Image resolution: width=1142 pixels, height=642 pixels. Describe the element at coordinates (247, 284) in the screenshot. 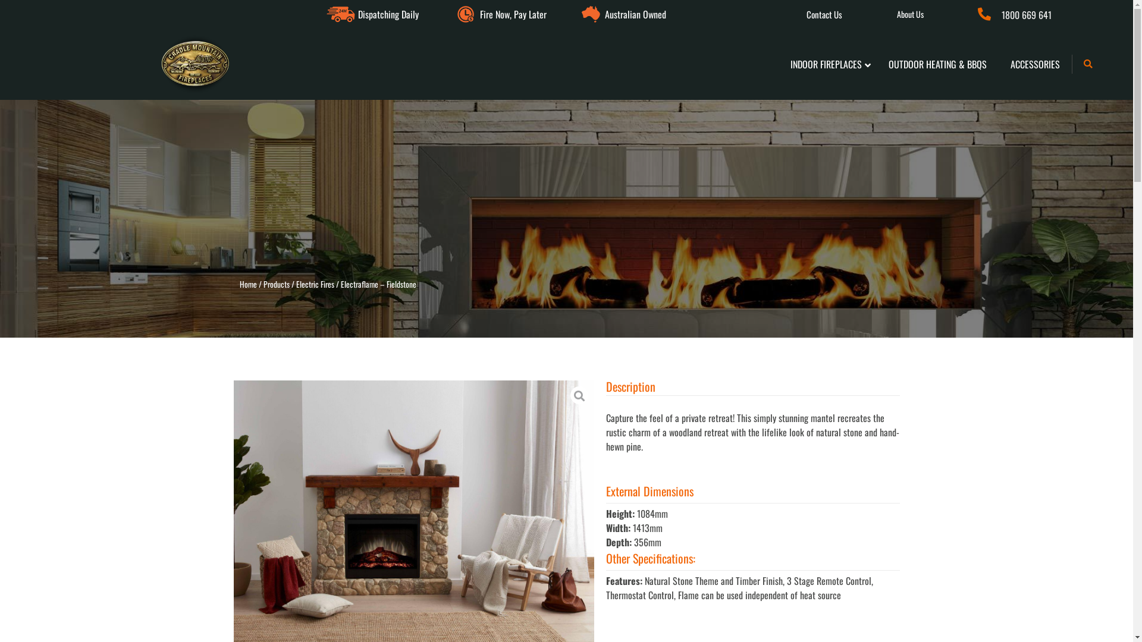

I see `Home` at that location.